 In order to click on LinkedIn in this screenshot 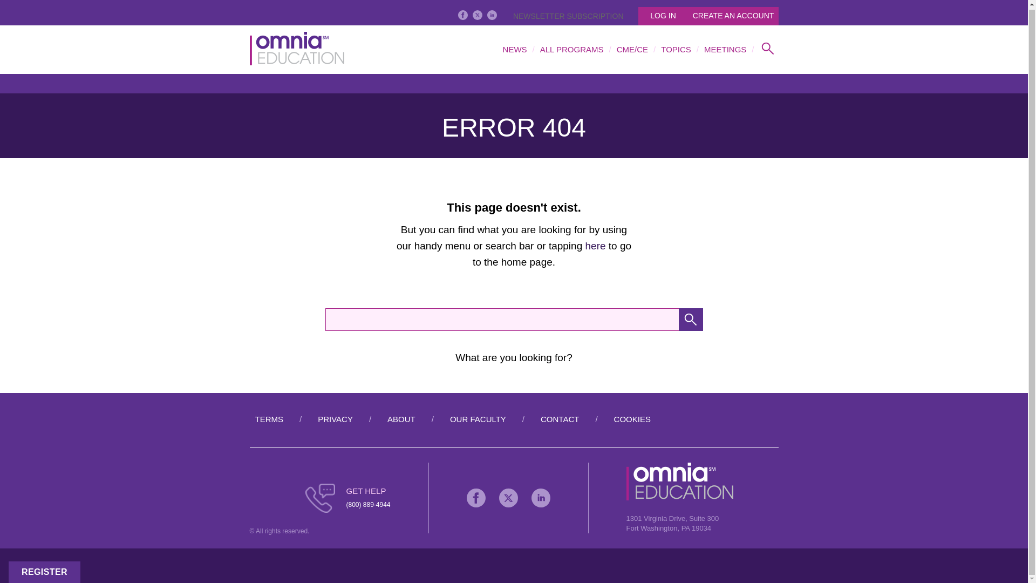, I will do `click(492, 15)`.